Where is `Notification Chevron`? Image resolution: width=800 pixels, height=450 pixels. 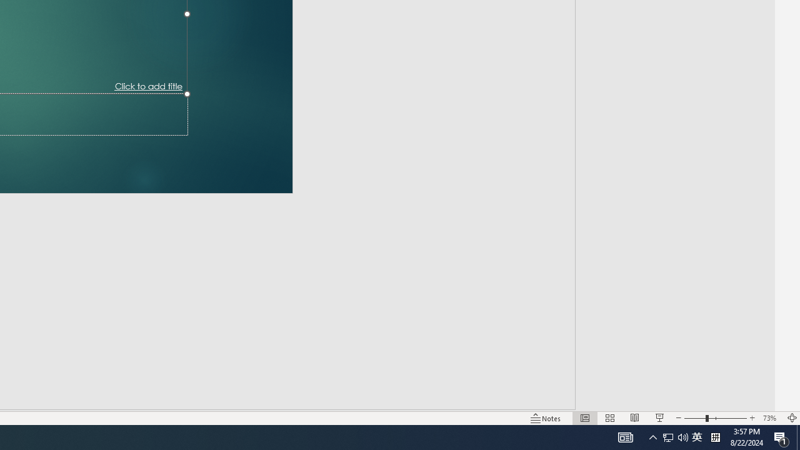
Notification Chevron is located at coordinates (652, 437).